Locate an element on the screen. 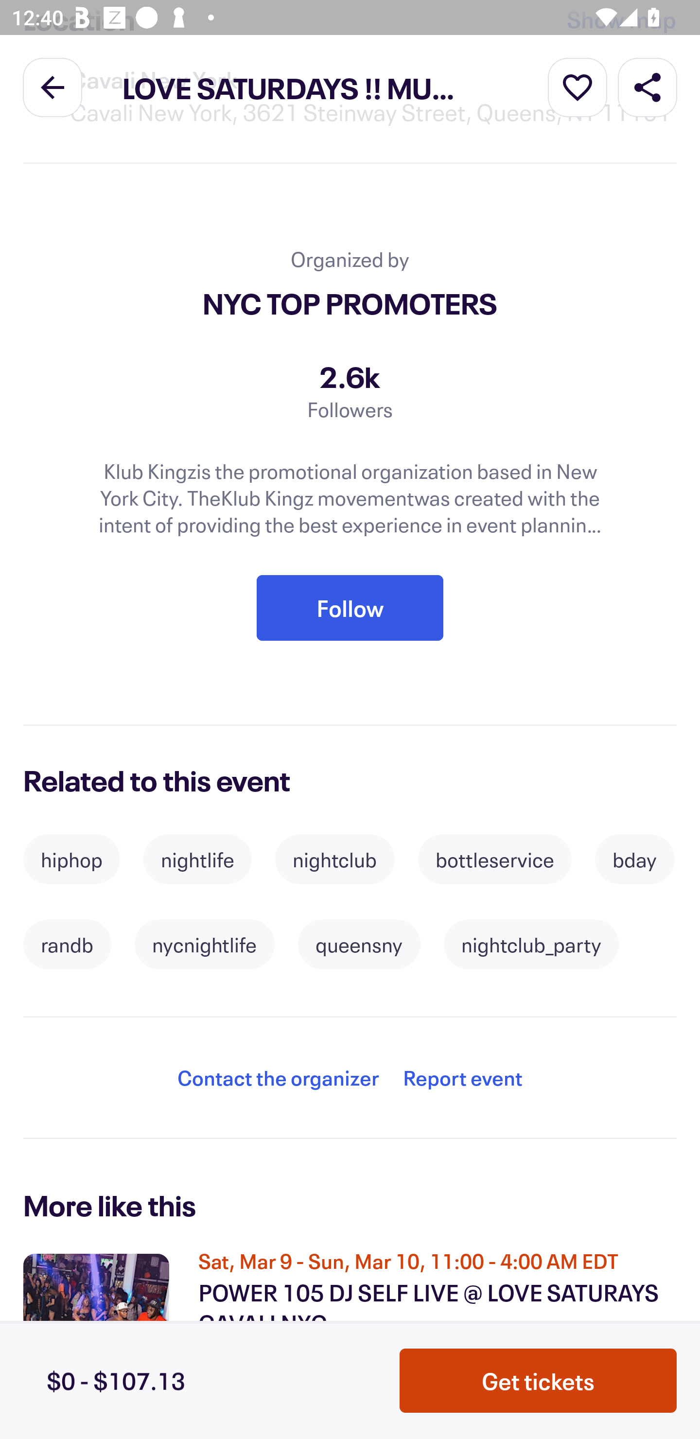 This screenshot has width=700, height=1439. NYC TOP PROMOTERS is located at coordinates (350, 302).